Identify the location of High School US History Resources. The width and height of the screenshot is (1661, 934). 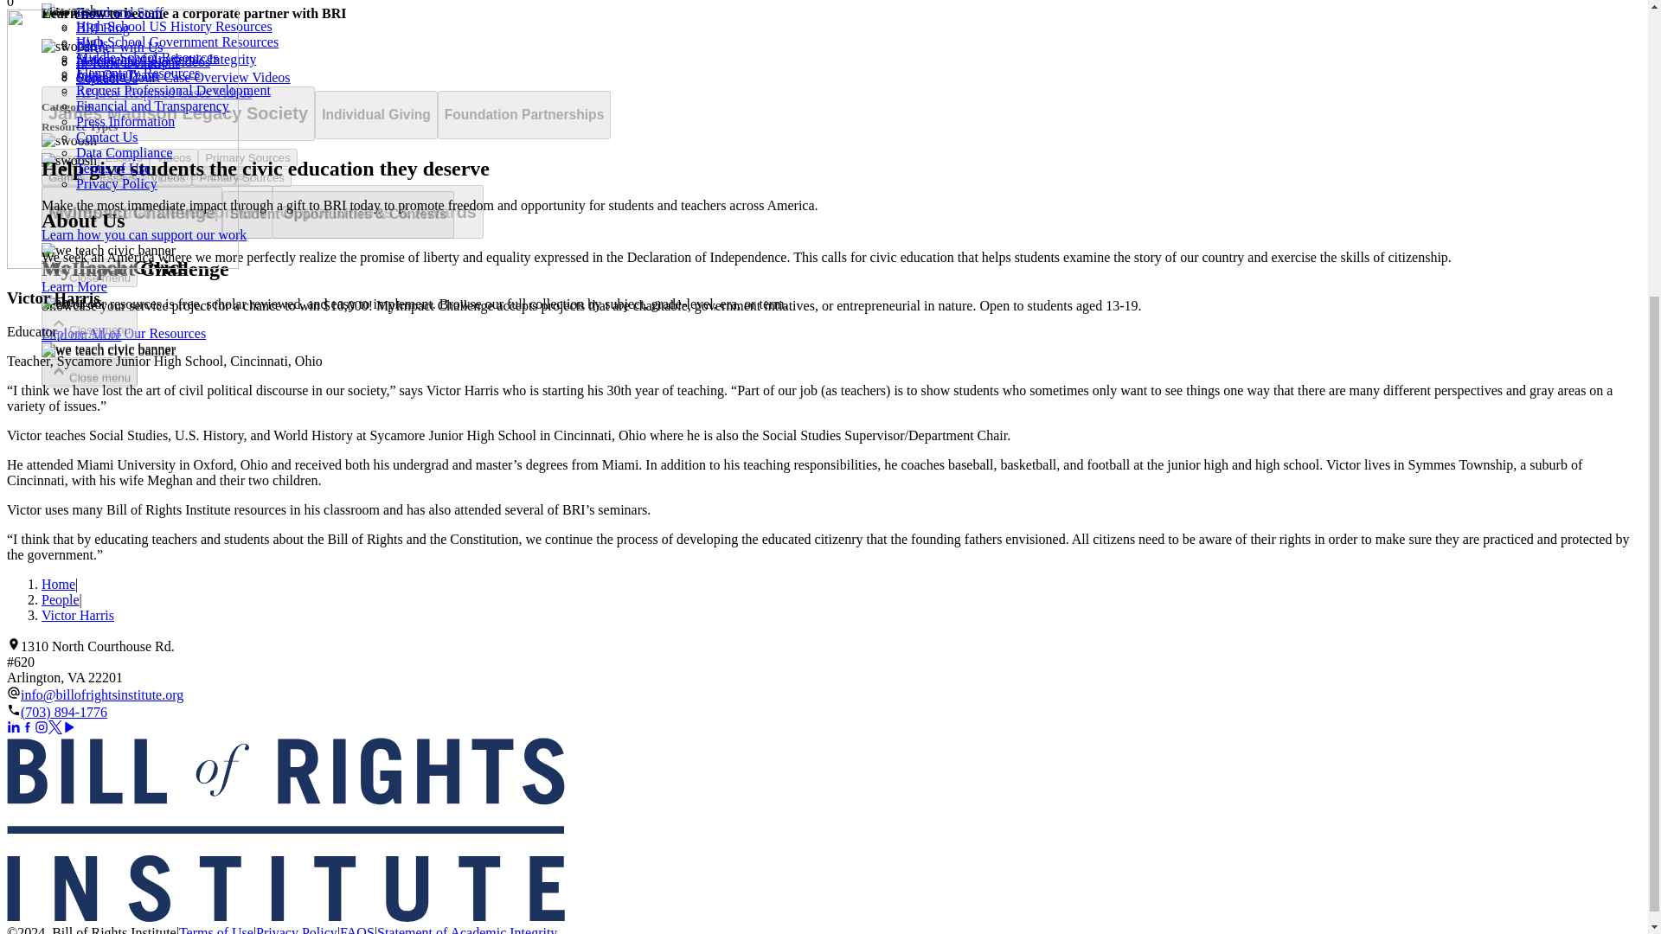
(174, 26).